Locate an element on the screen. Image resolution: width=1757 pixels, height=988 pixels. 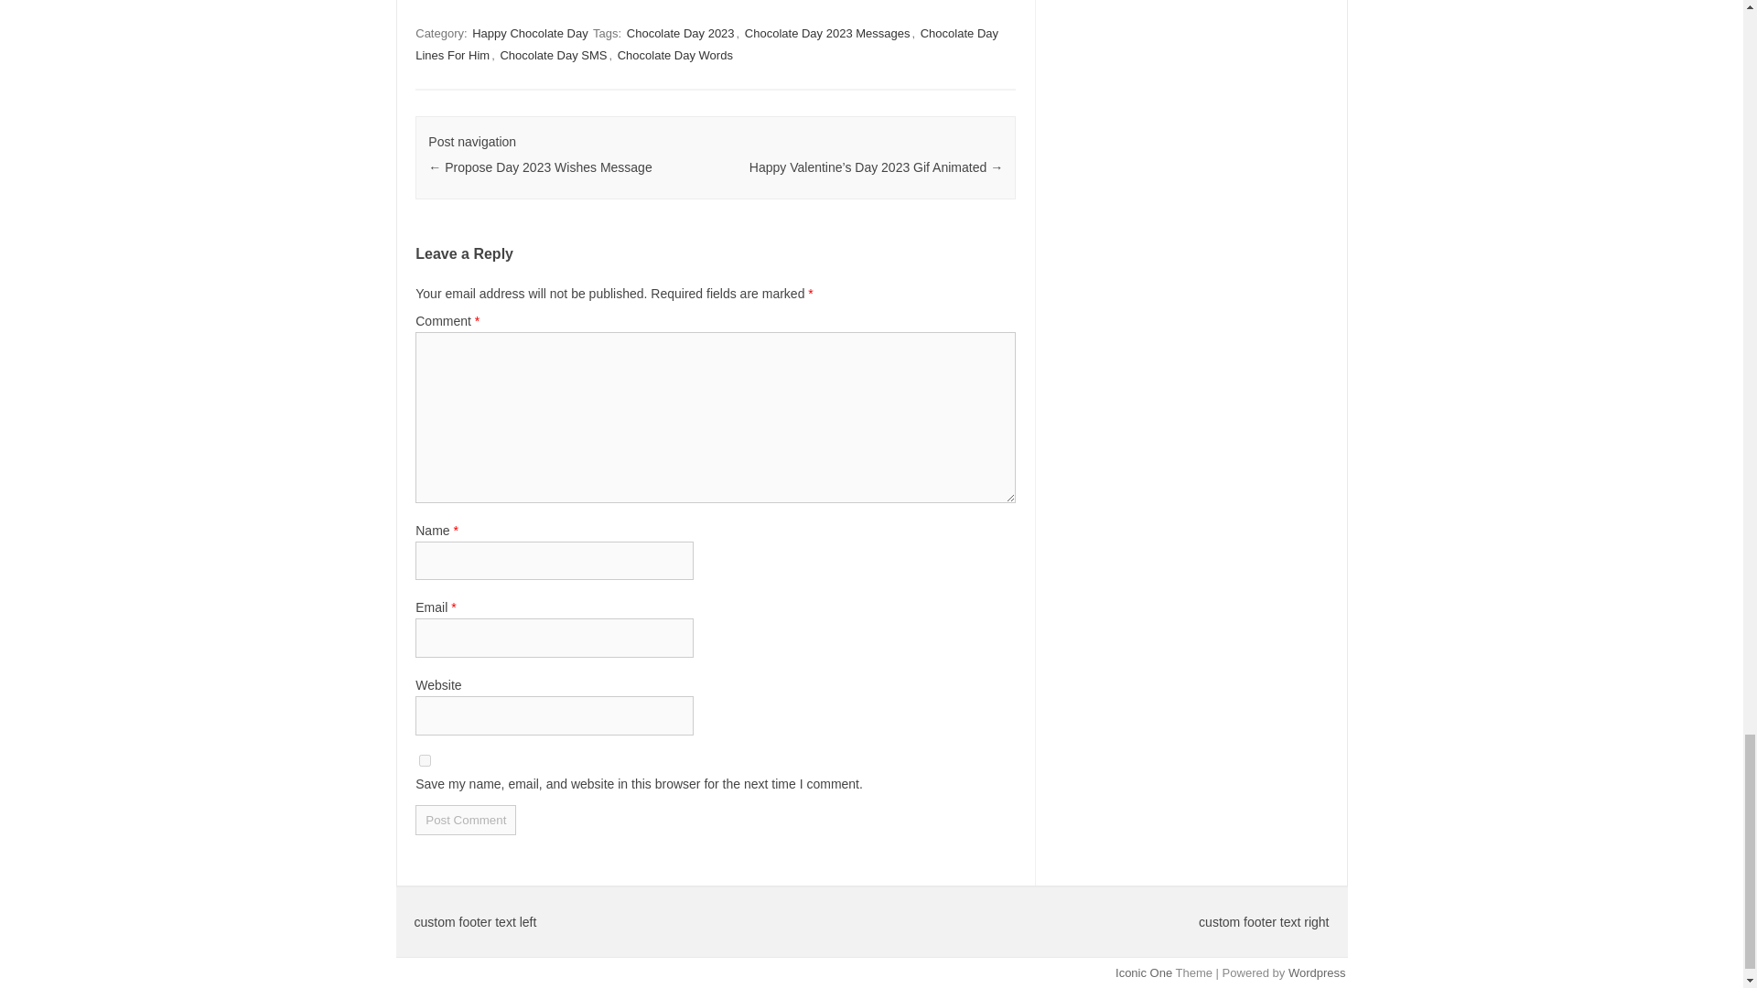
Chocolate Day 2023 Messages is located at coordinates (827, 33).